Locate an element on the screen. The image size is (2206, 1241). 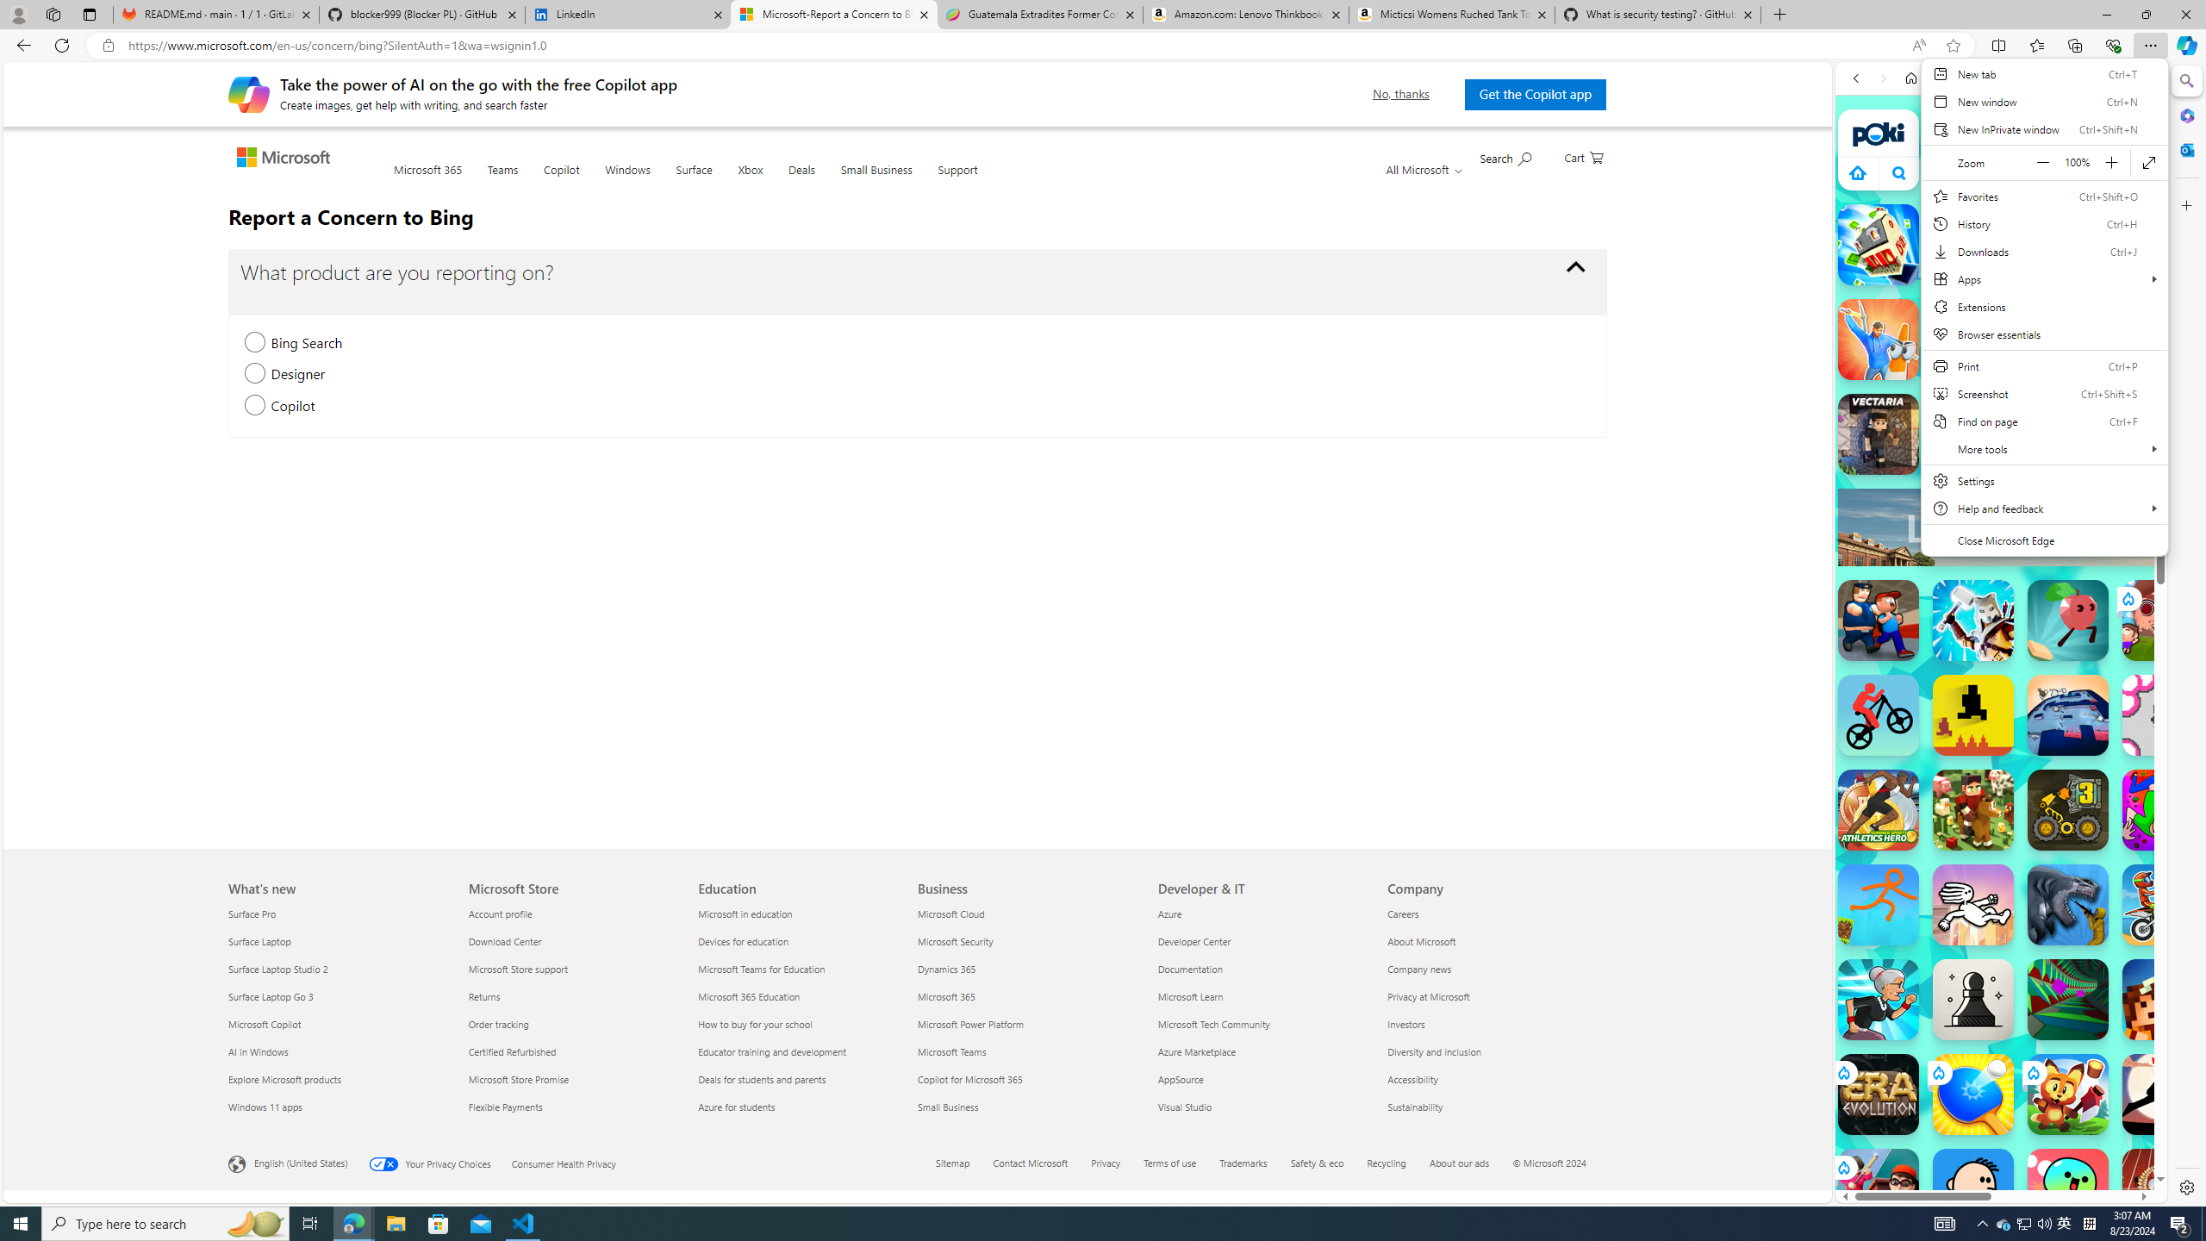
Poor Eddie Poor Eddie is located at coordinates (1973, 1189).